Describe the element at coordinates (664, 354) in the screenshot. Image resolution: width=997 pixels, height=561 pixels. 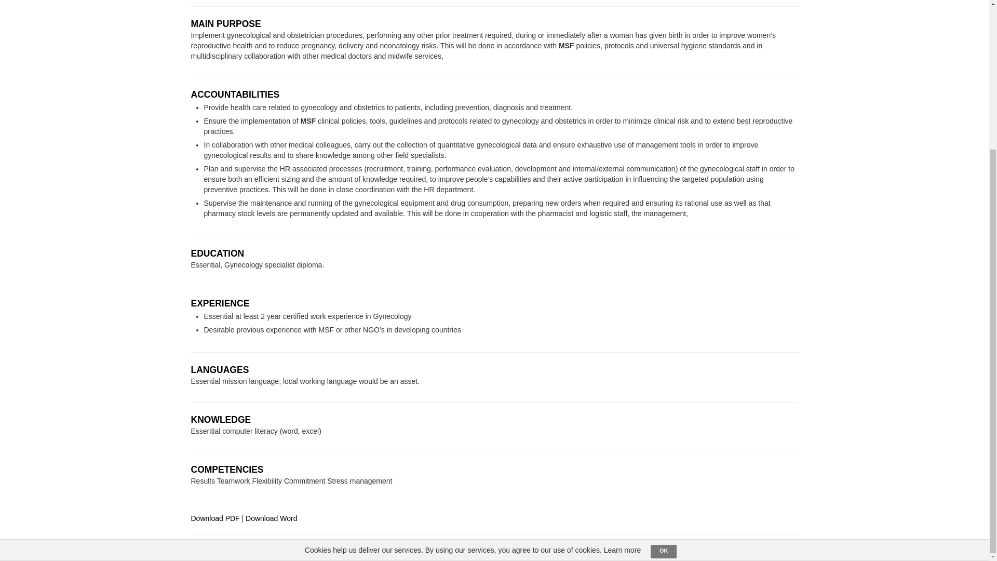
I see `OK` at that location.